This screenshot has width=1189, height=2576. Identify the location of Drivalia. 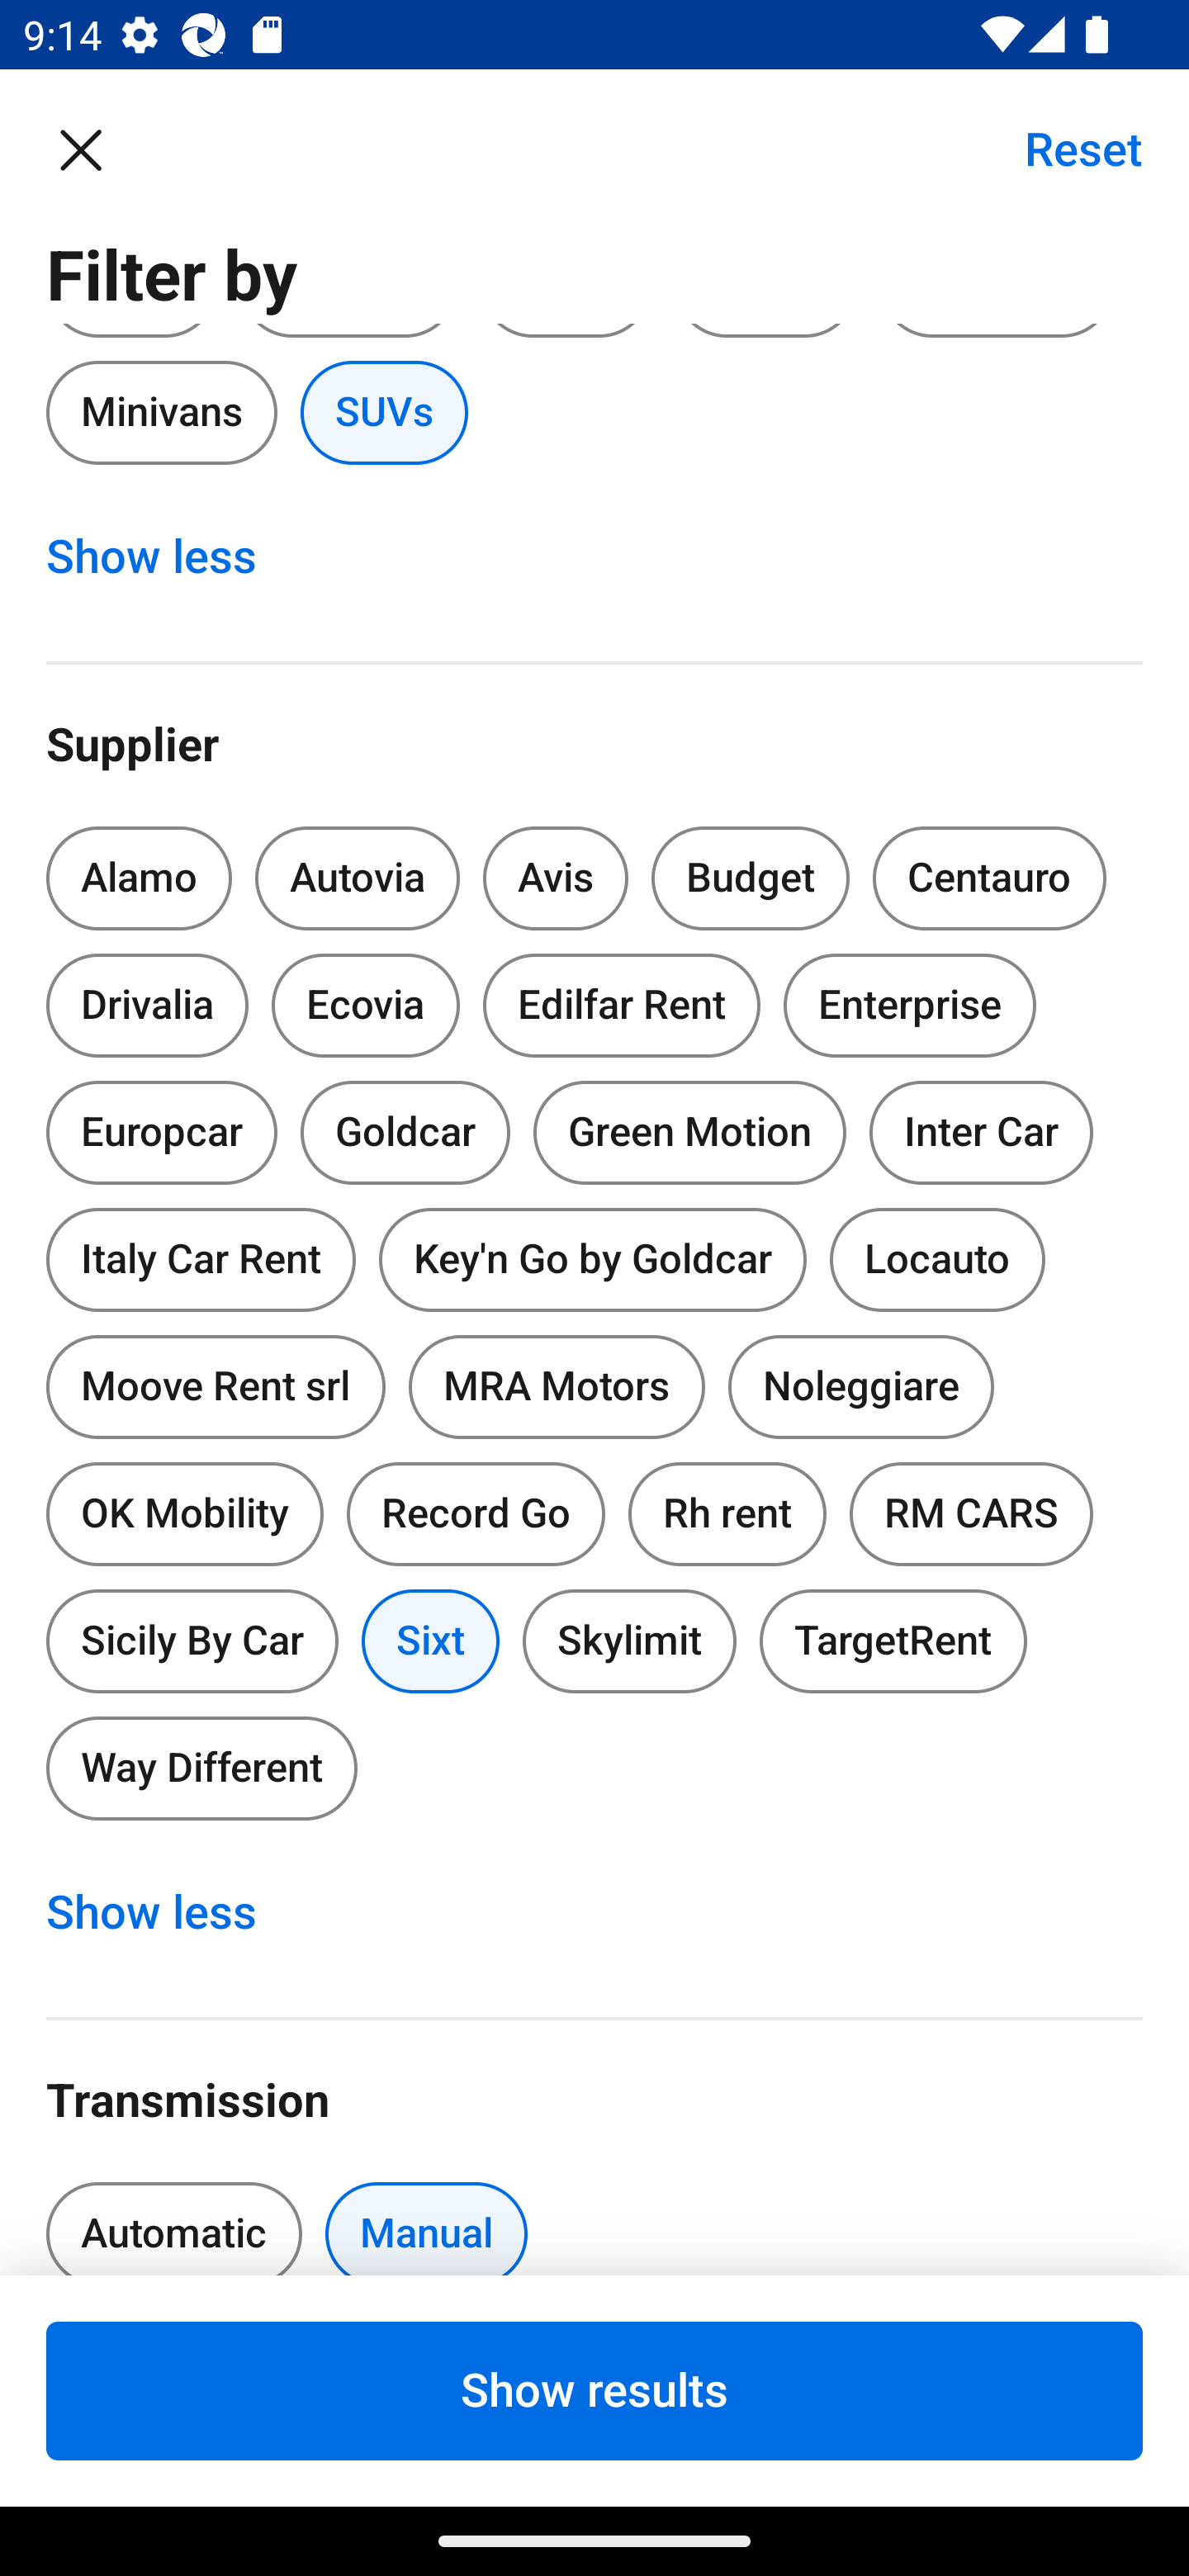
(148, 1004).